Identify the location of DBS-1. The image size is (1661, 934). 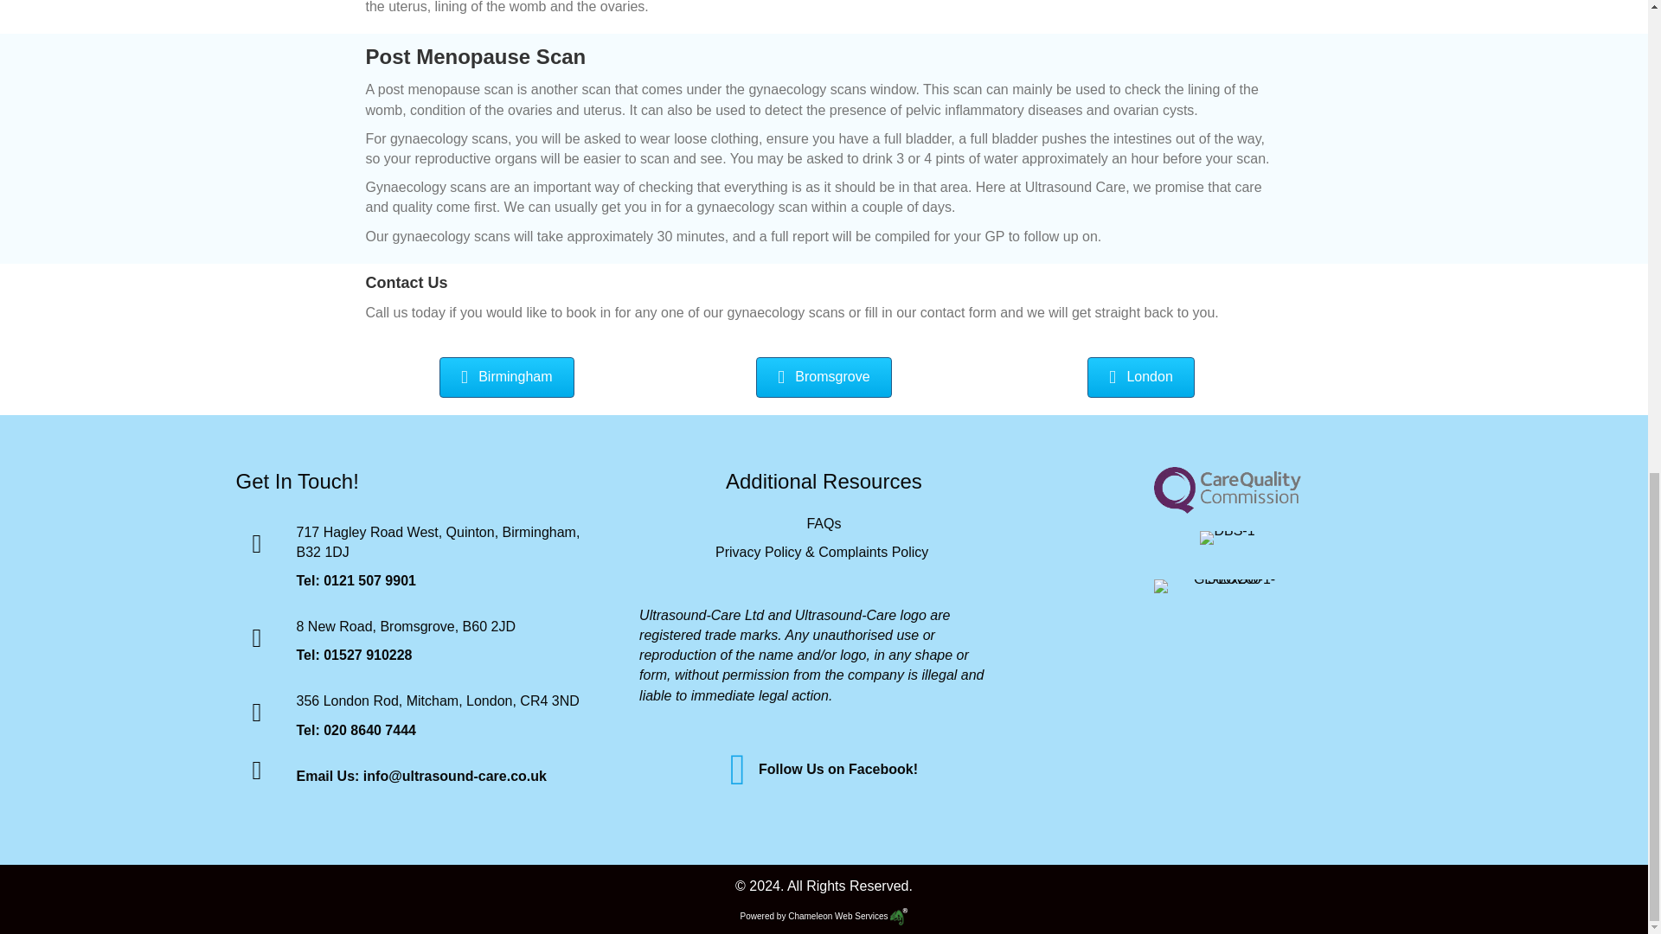
(1227, 538).